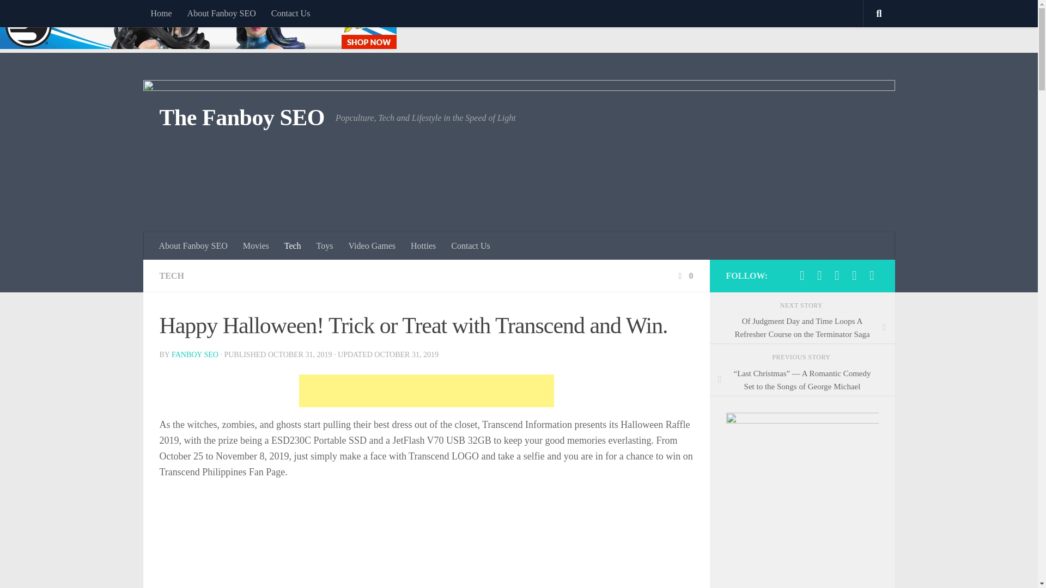  I want to click on FANBOY SEO, so click(195, 354).